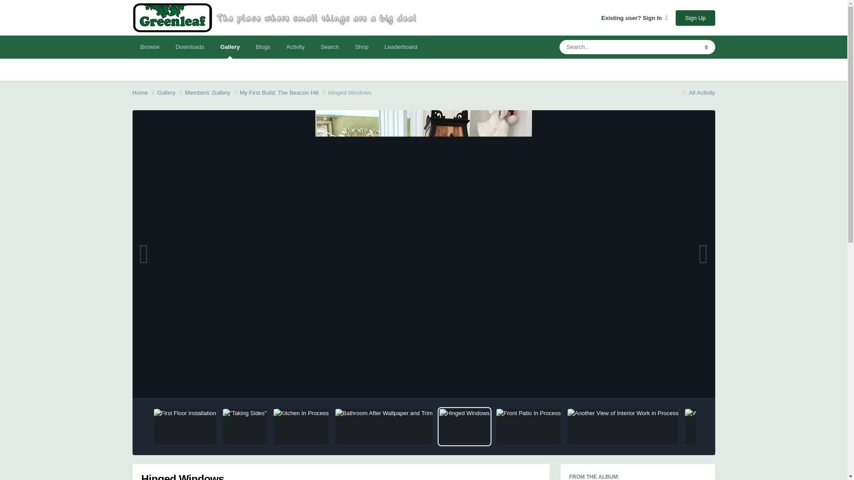 The height and width of the screenshot is (480, 854). What do you see at coordinates (384, 427) in the screenshot?
I see `View the image Bathroom After Wallpaper and Trim` at bounding box center [384, 427].